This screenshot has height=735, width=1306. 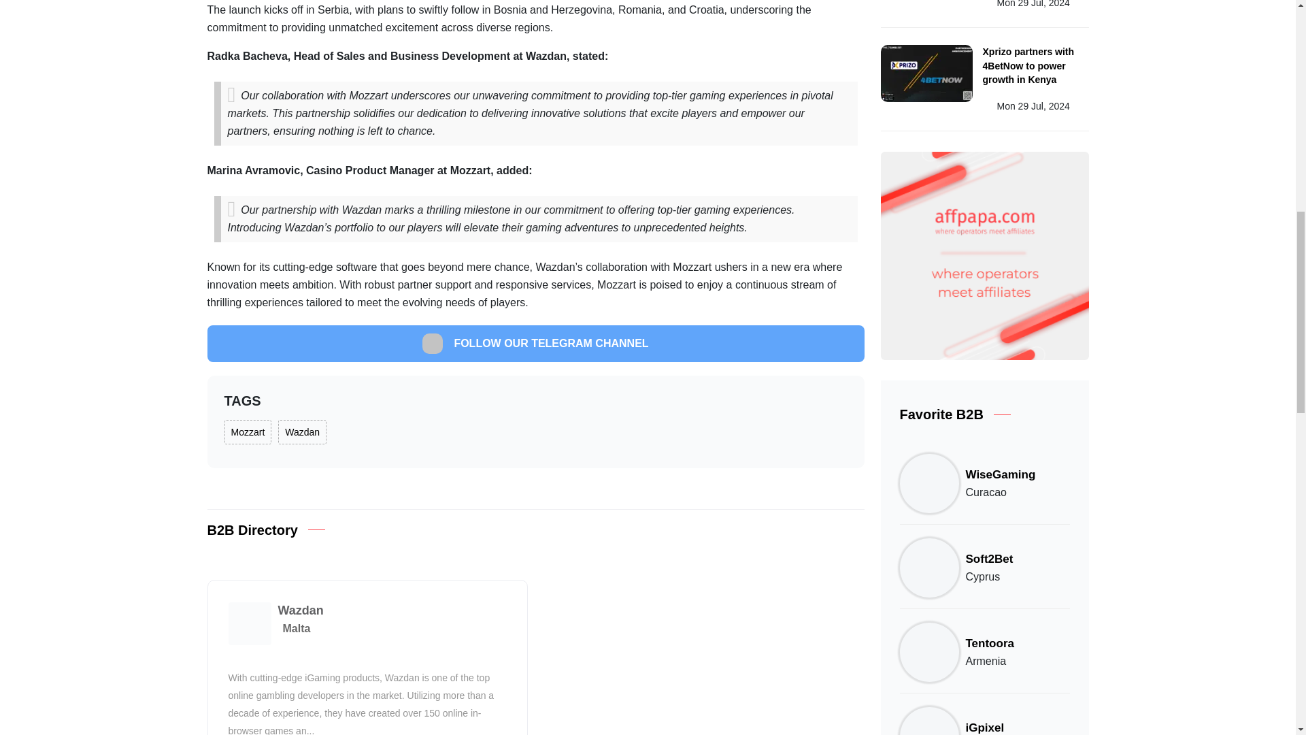 What do you see at coordinates (248, 431) in the screenshot?
I see `Mozzart` at bounding box center [248, 431].